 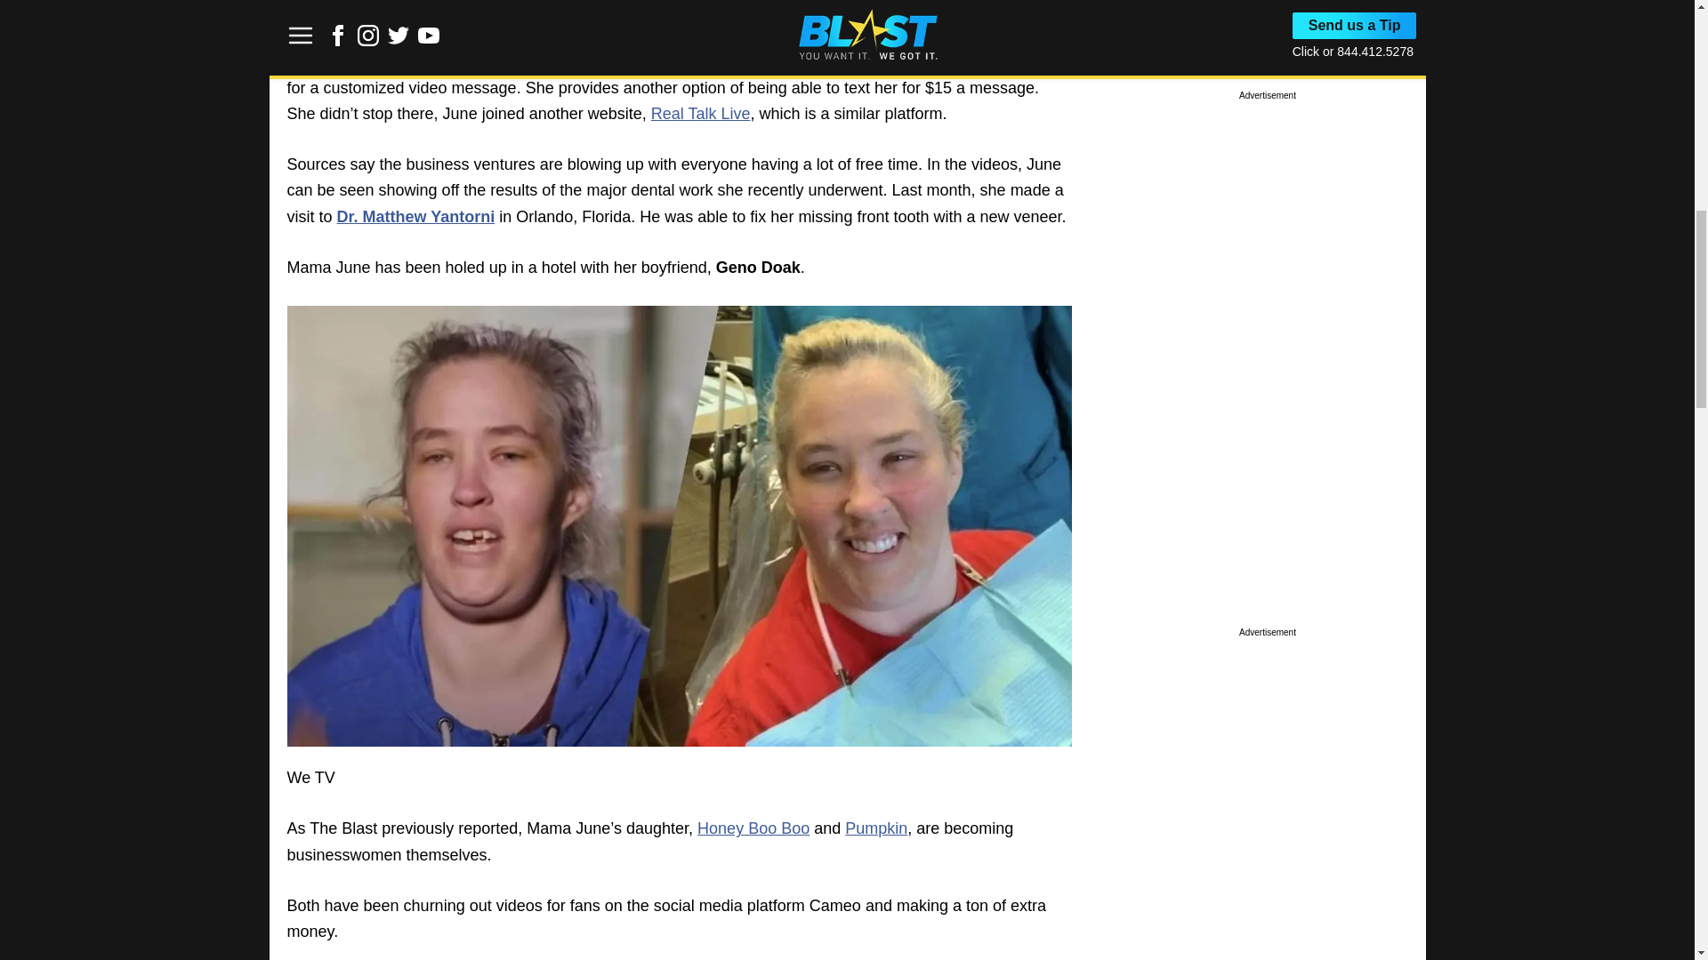 What do you see at coordinates (701, 114) in the screenshot?
I see `Real Talk Live` at bounding box center [701, 114].